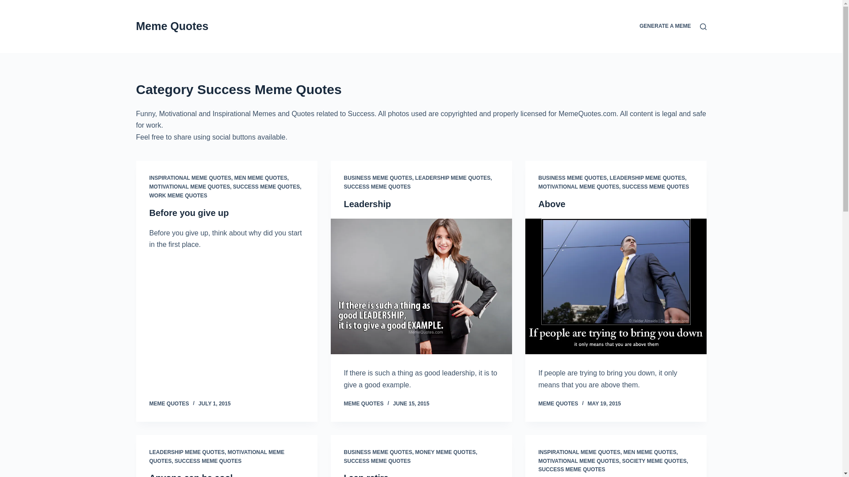  Describe the element at coordinates (579, 186) in the screenshot. I see `MOTIVATIONAL MEME QUOTES` at that location.